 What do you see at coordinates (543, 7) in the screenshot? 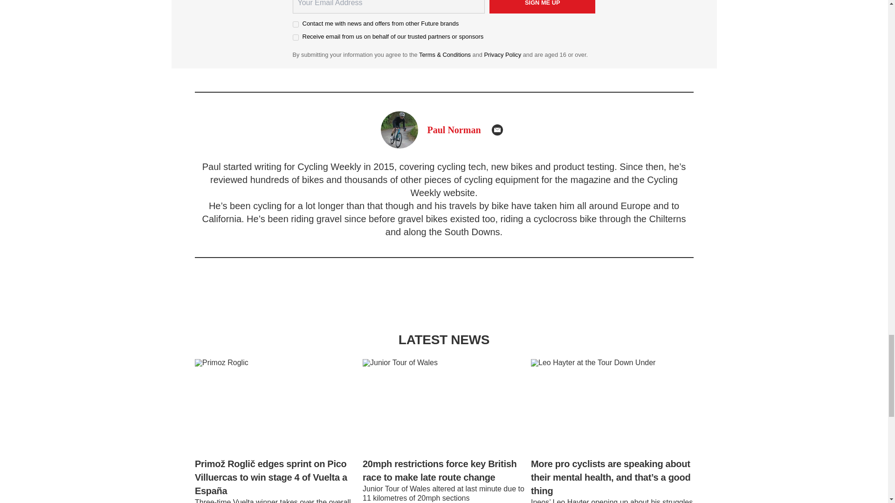
I see `Sign me up` at bounding box center [543, 7].